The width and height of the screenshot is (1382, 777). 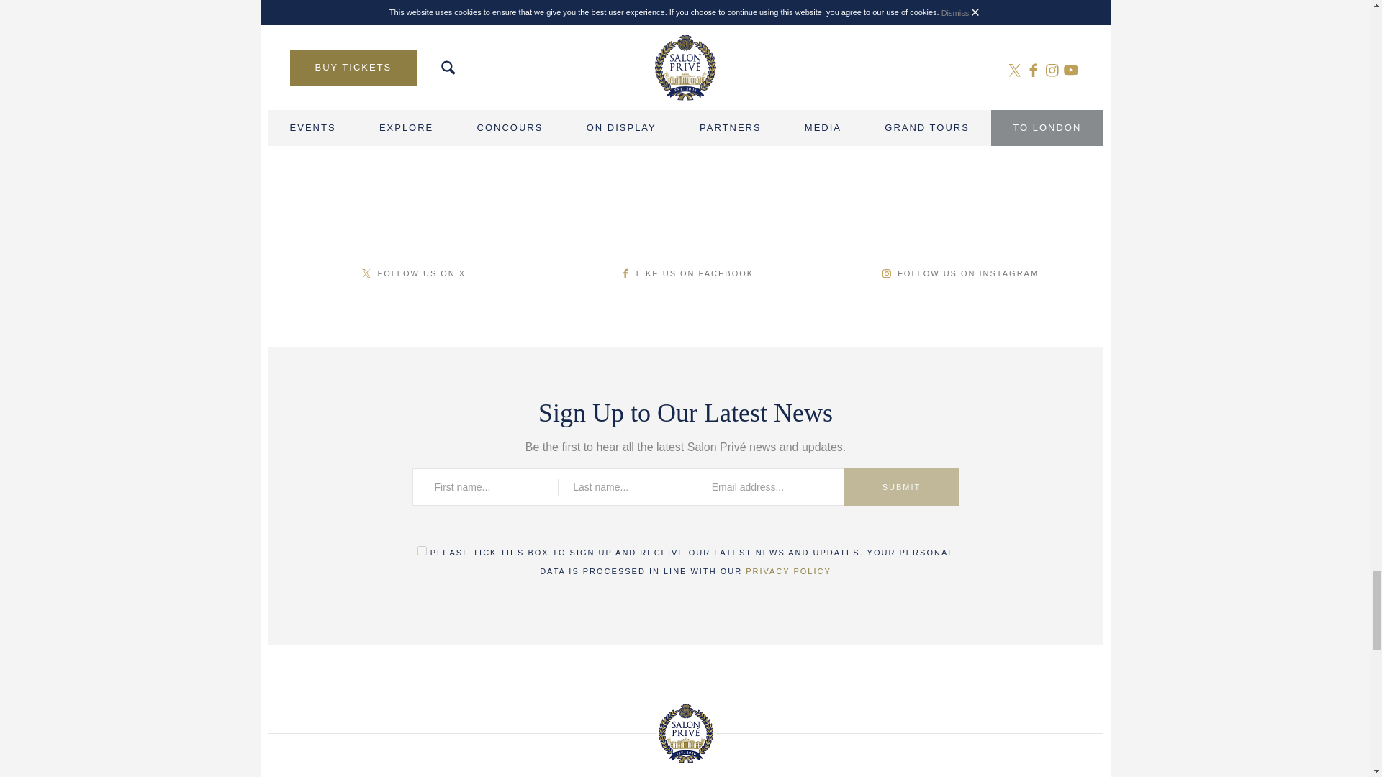 What do you see at coordinates (422, 551) in the screenshot?
I see `1` at bounding box center [422, 551].